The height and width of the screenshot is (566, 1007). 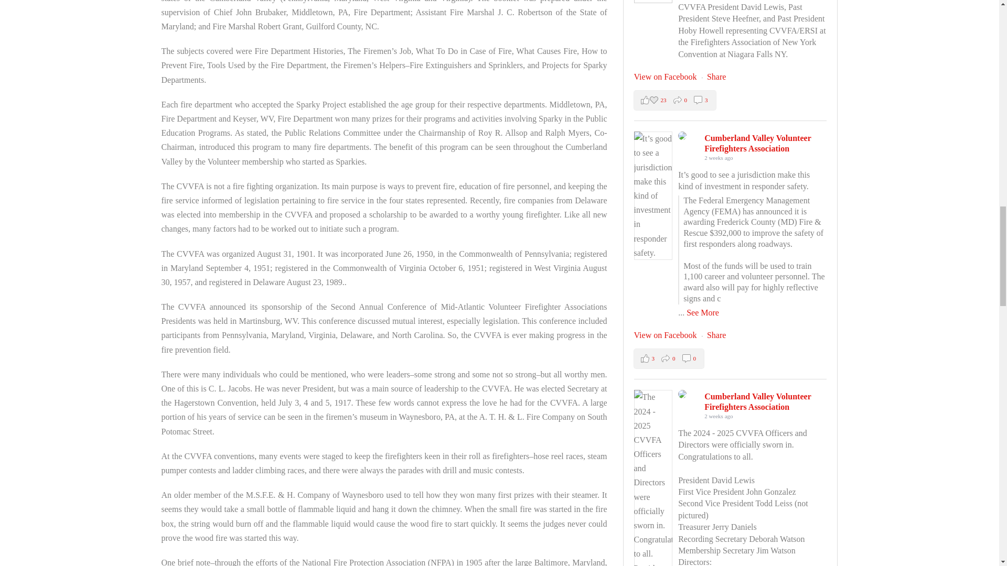 I want to click on View on Facebook, so click(x=666, y=77).